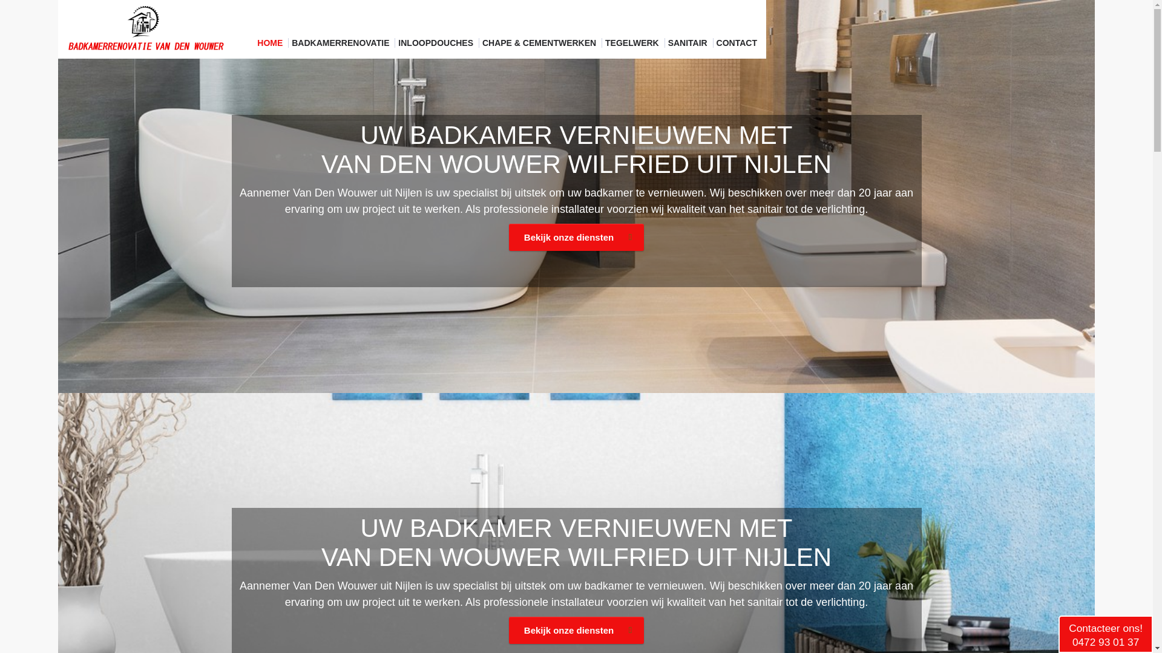  I want to click on INLOOPDOUCHES, so click(437, 43).